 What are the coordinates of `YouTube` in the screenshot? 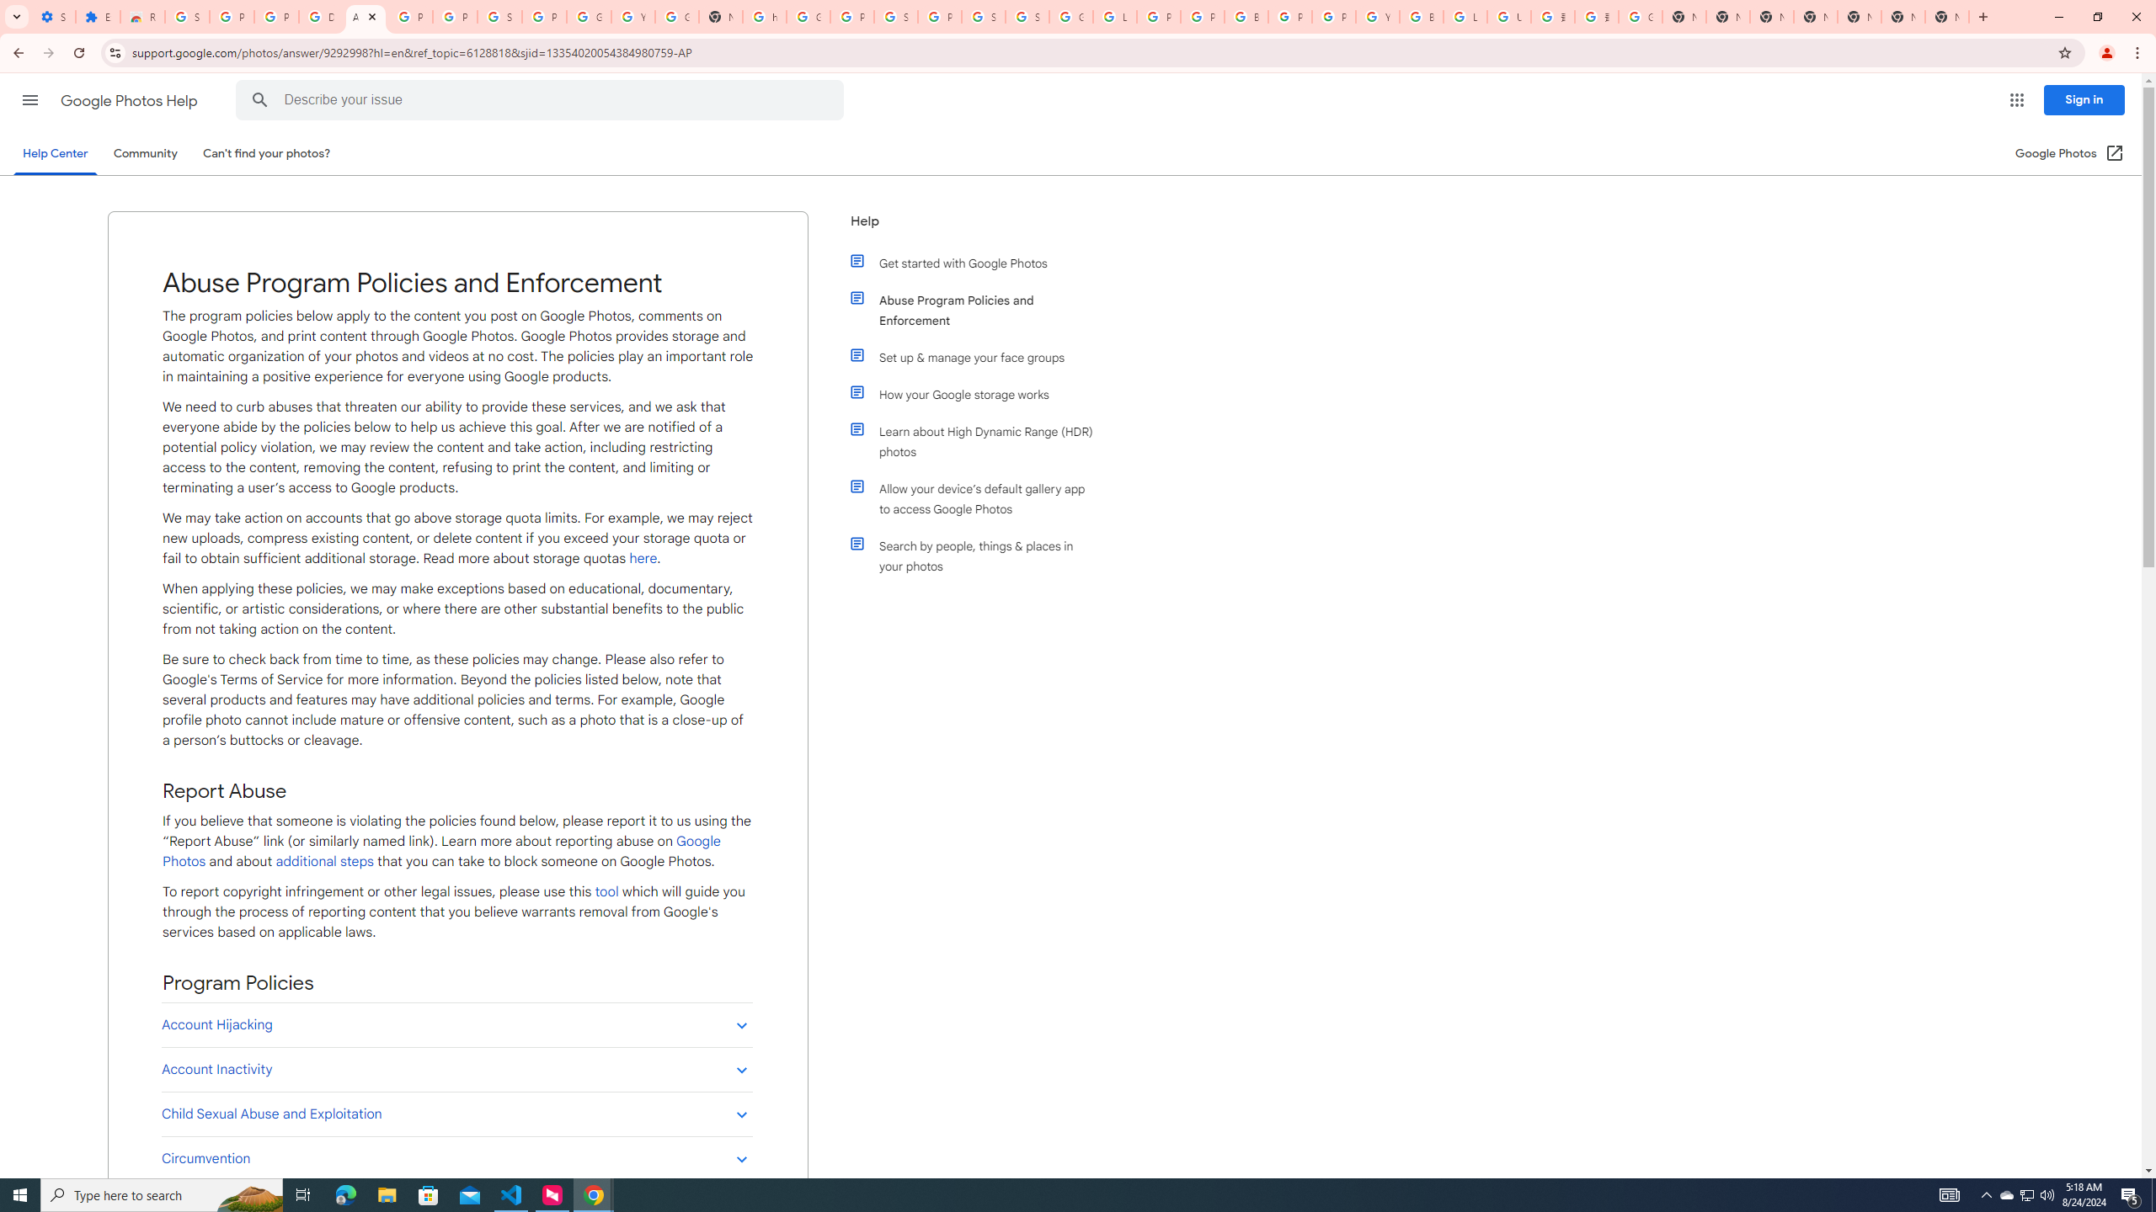 It's located at (632, 17).